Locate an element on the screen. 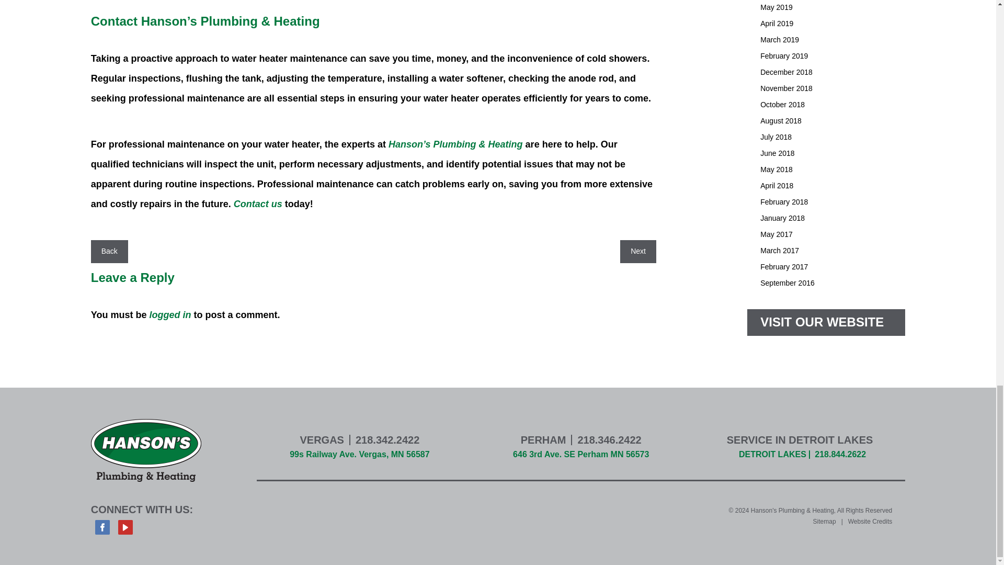 Image resolution: width=1004 pixels, height=565 pixels. Contact us is located at coordinates (258, 204).